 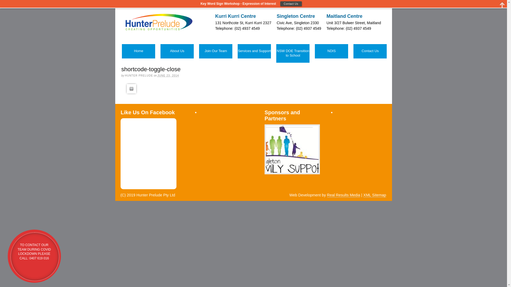 I want to click on Services and Support, so click(x=254, y=51).